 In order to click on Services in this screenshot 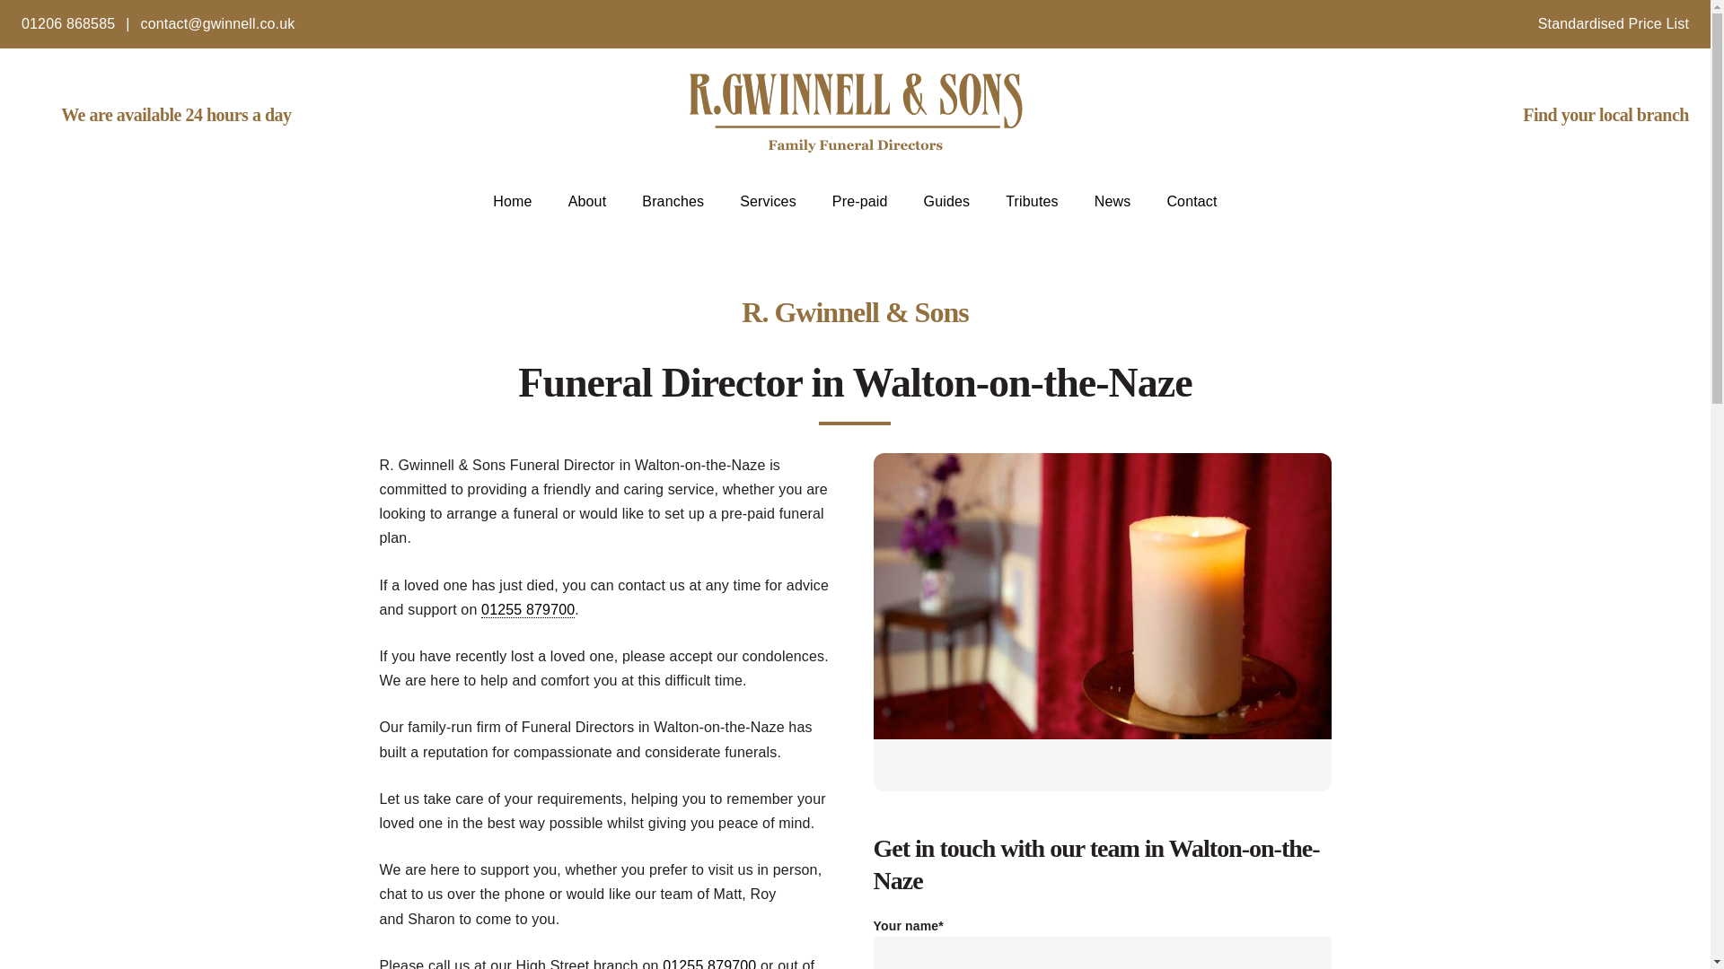, I will do `click(768, 201)`.